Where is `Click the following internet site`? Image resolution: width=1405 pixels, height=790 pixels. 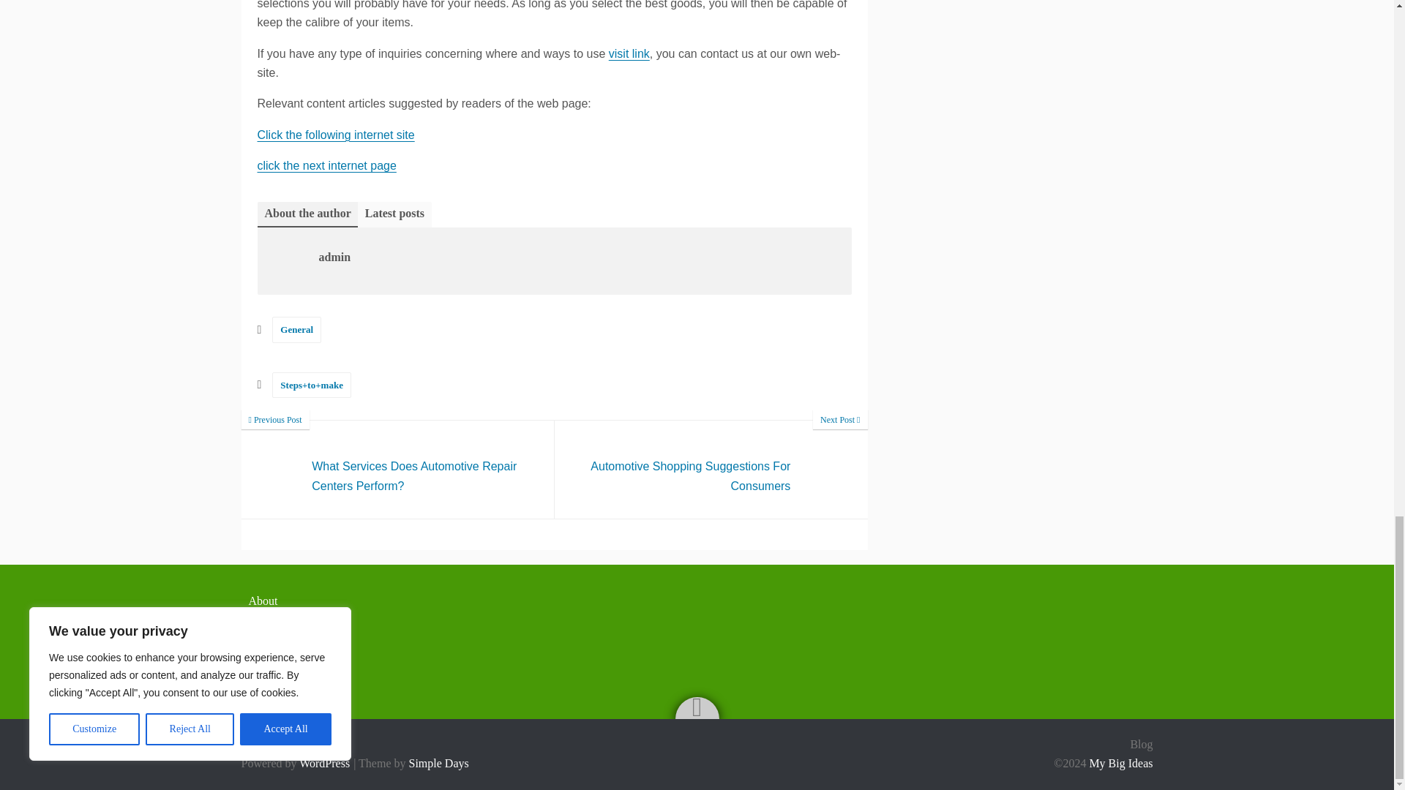
Click the following internet site is located at coordinates (297, 329).